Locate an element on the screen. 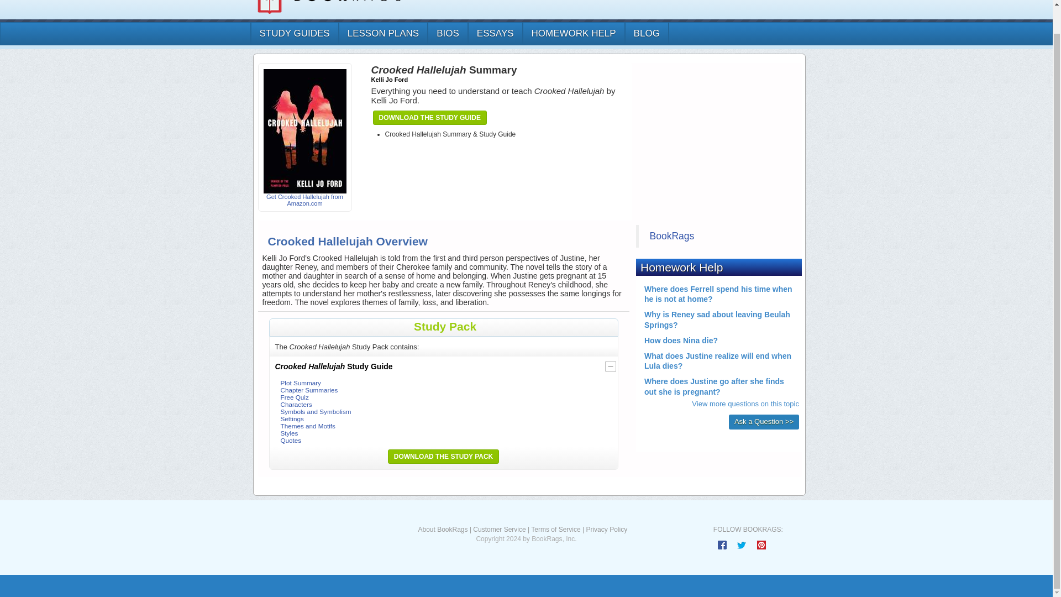  Download the Study Guide is located at coordinates (429, 117).